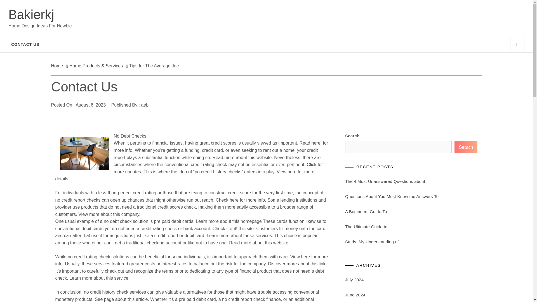 The height and width of the screenshot is (302, 537). I want to click on Study: My Understanding of, so click(372, 242).